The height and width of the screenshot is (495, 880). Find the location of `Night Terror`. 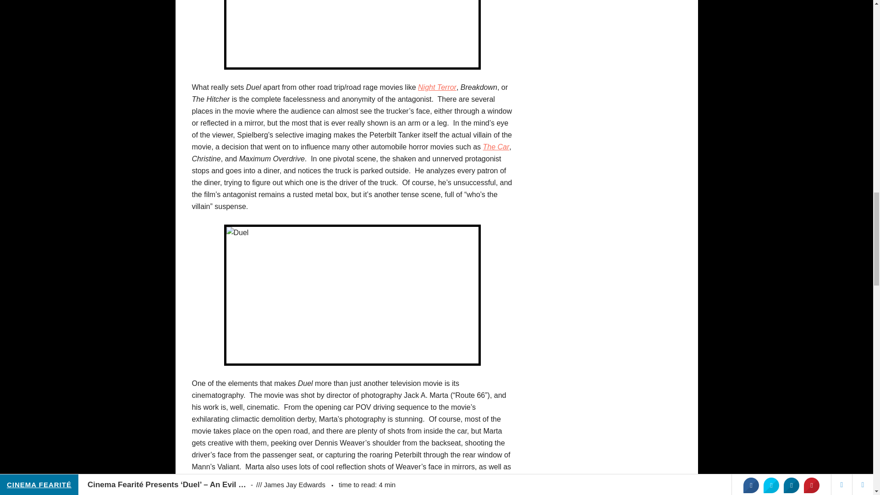

Night Terror is located at coordinates (437, 87).